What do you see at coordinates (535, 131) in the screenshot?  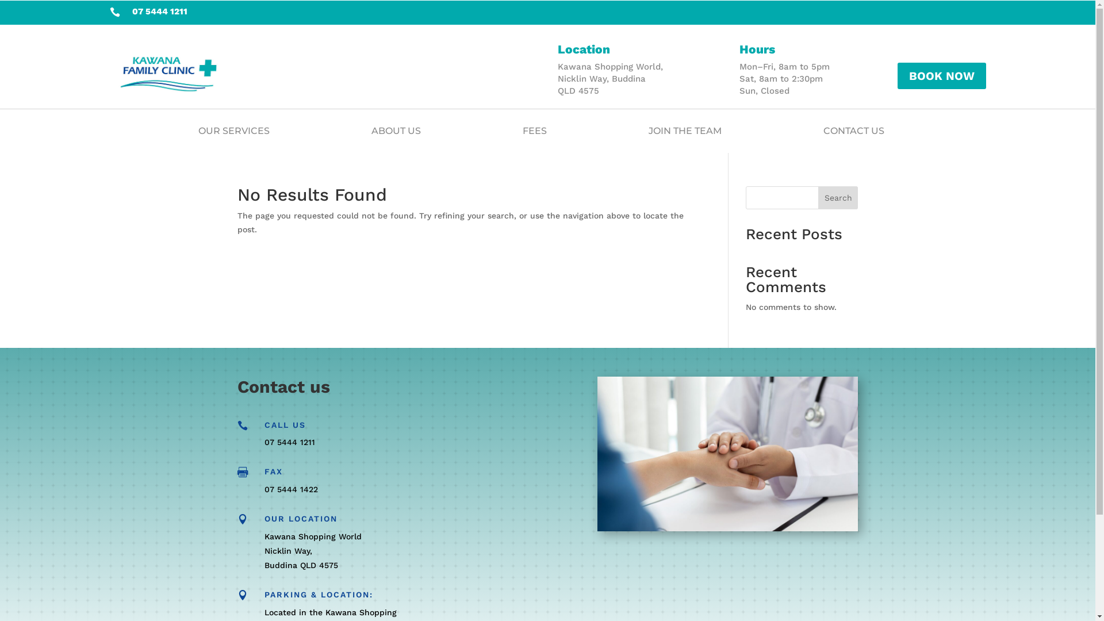 I see `FEES` at bounding box center [535, 131].